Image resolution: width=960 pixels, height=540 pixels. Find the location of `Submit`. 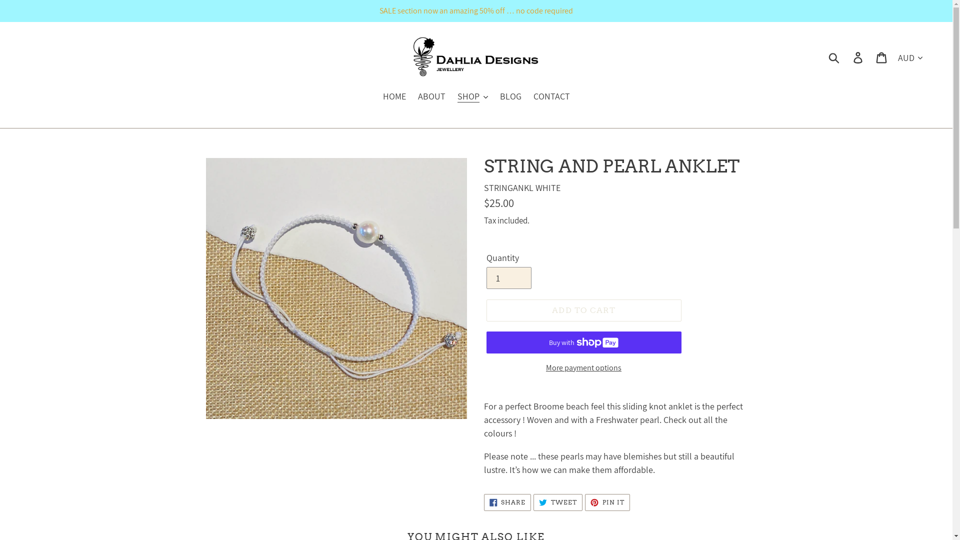

Submit is located at coordinates (835, 57).